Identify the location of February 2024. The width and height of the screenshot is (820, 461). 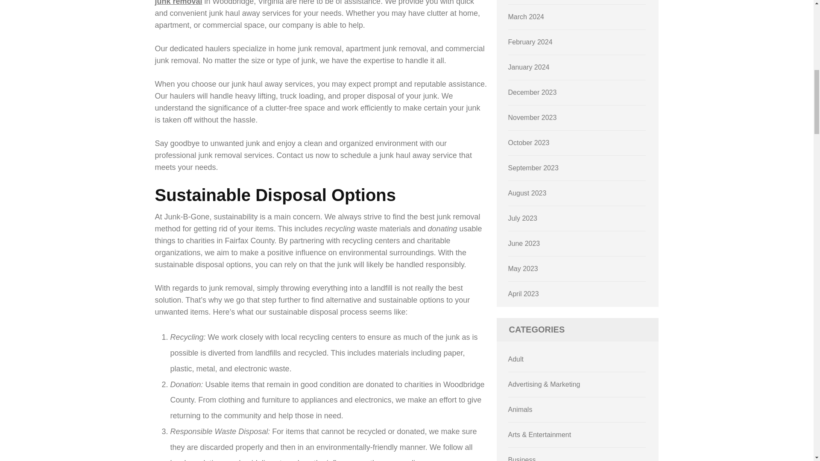
(530, 42).